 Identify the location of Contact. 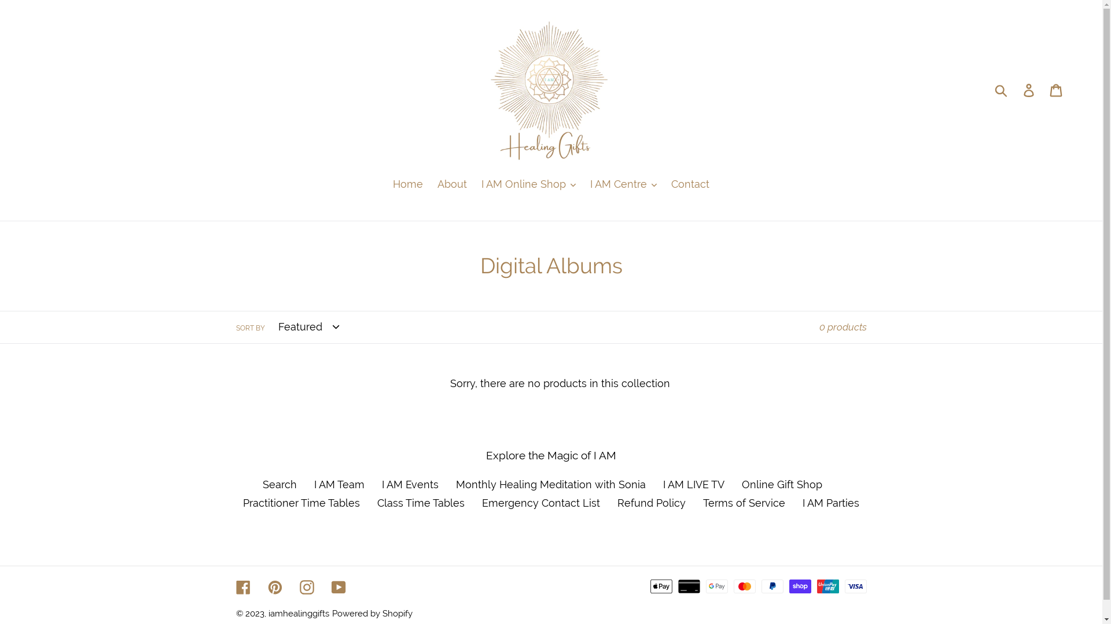
(690, 185).